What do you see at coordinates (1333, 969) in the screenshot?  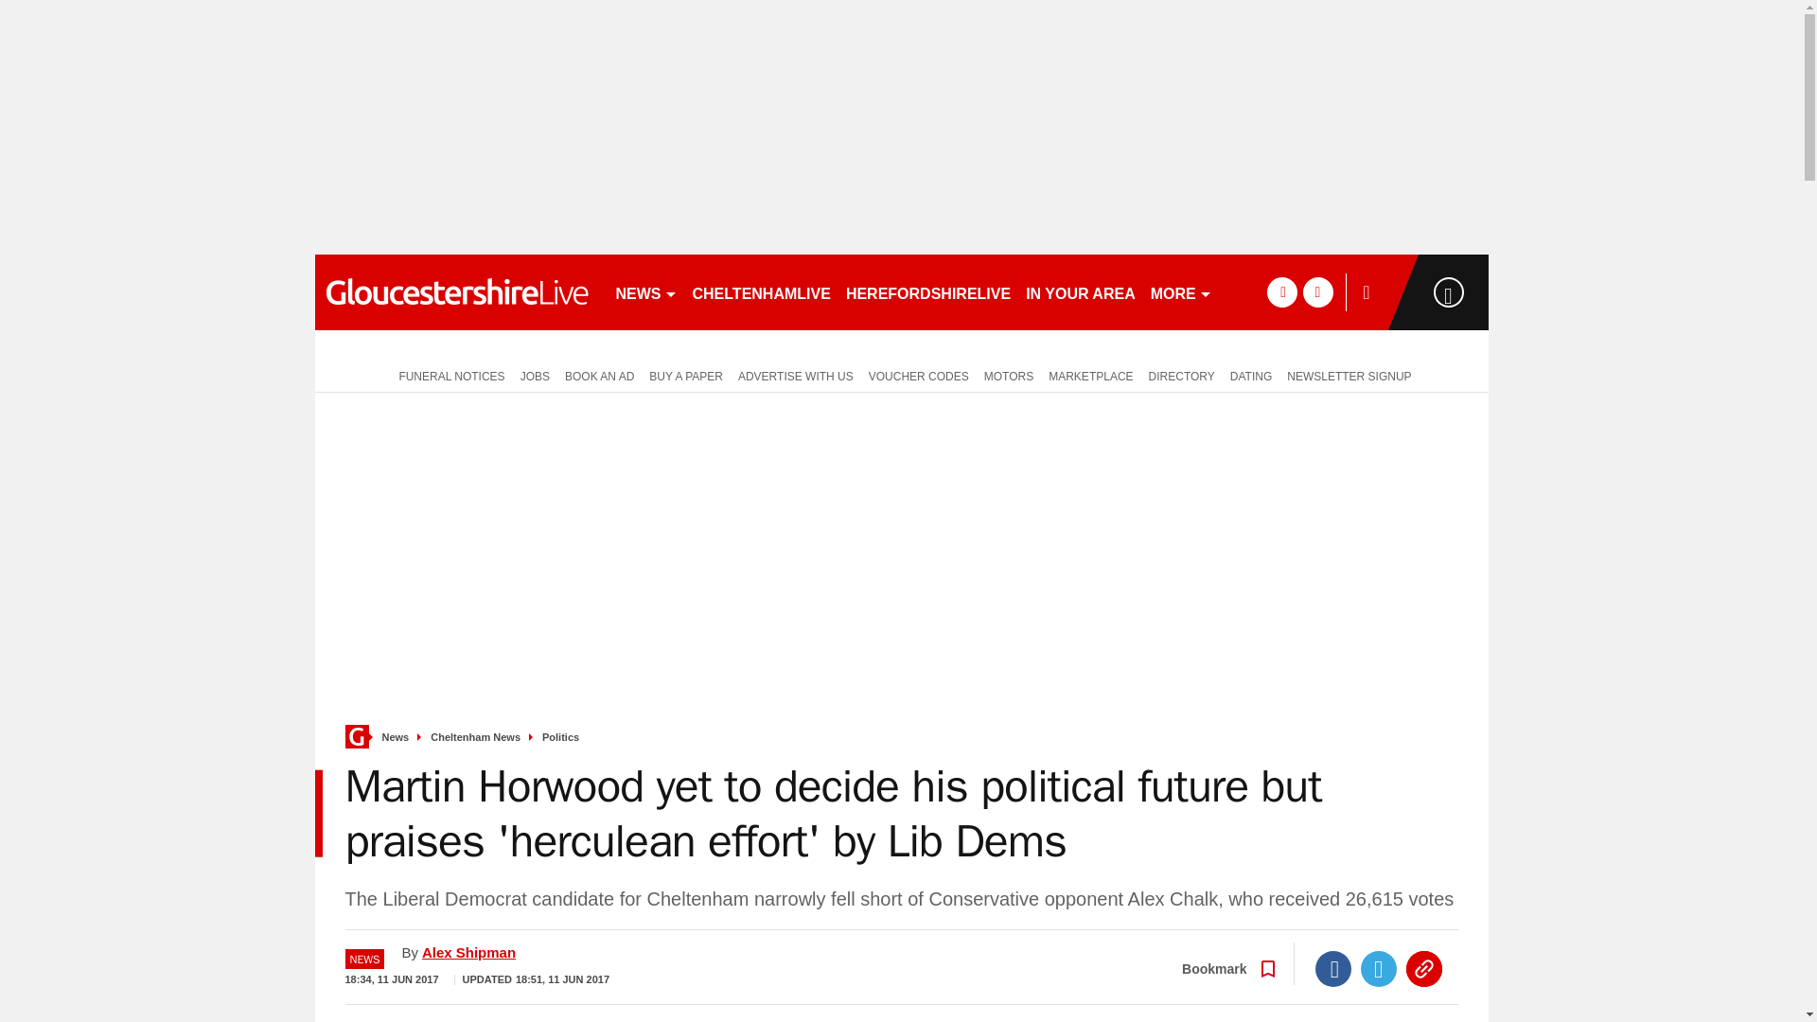 I see `Facebook` at bounding box center [1333, 969].